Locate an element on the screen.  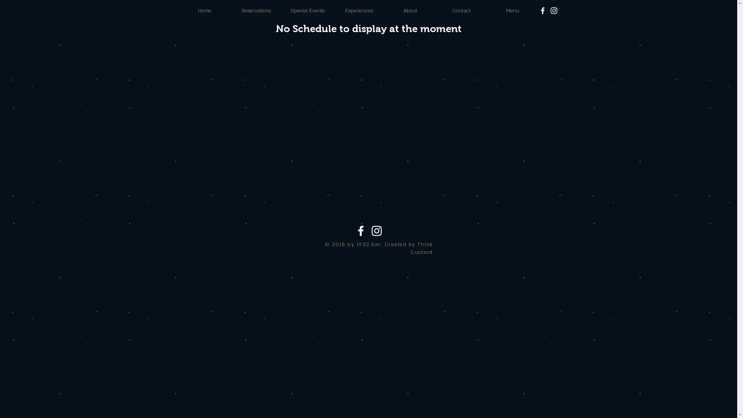
Think Custard is located at coordinates (422, 248).